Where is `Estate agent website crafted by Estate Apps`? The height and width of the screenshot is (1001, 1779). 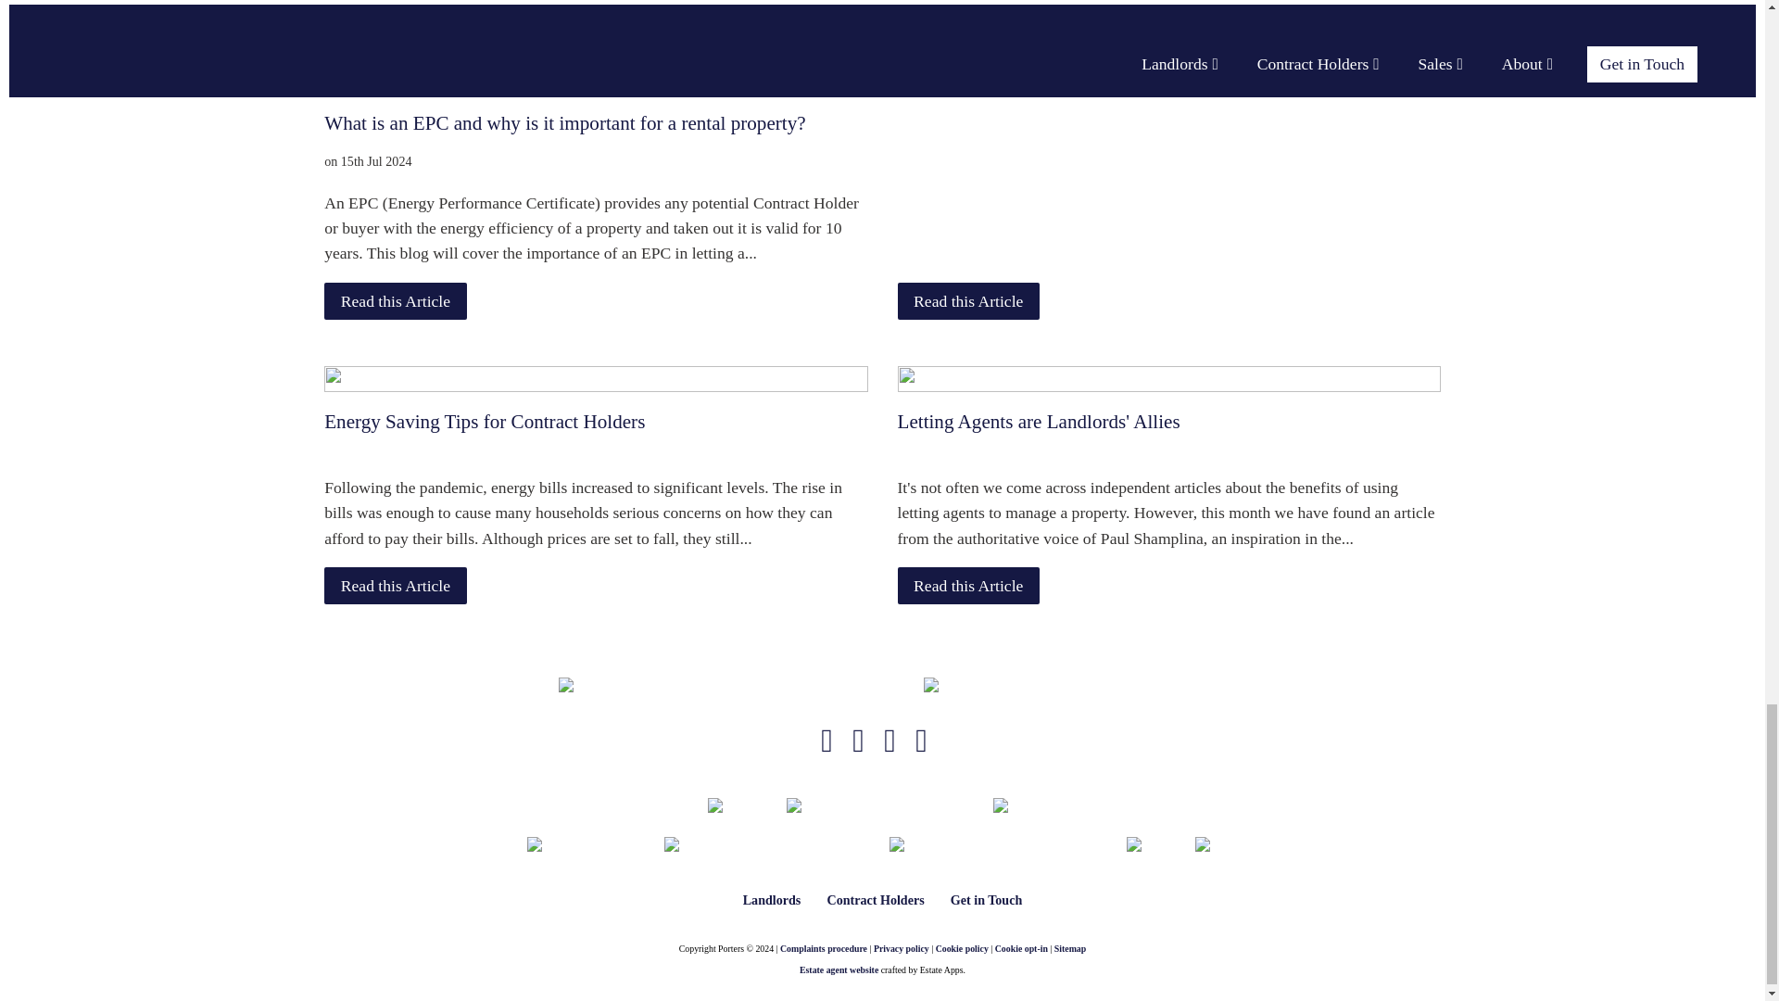
Estate agent website crafted by Estate Apps is located at coordinates (839, 971).